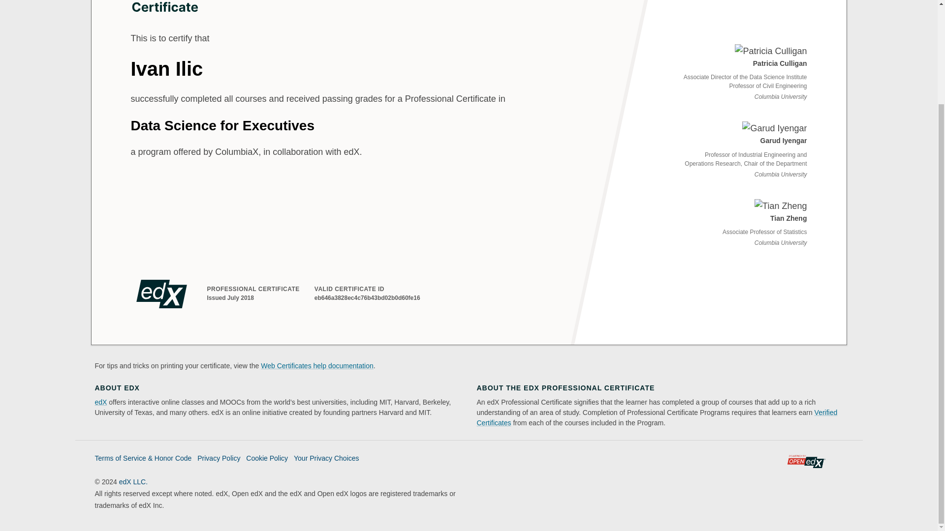 This screenshot has height=531, width=945. I want to click on Your Privacy Choices, so click(326, 458).